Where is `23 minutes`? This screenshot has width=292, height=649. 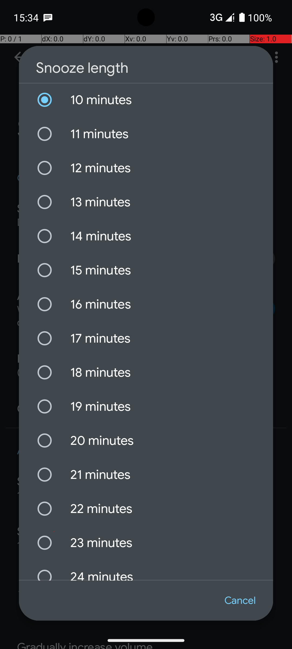
23 minutes is located at coordinates (146, 543).